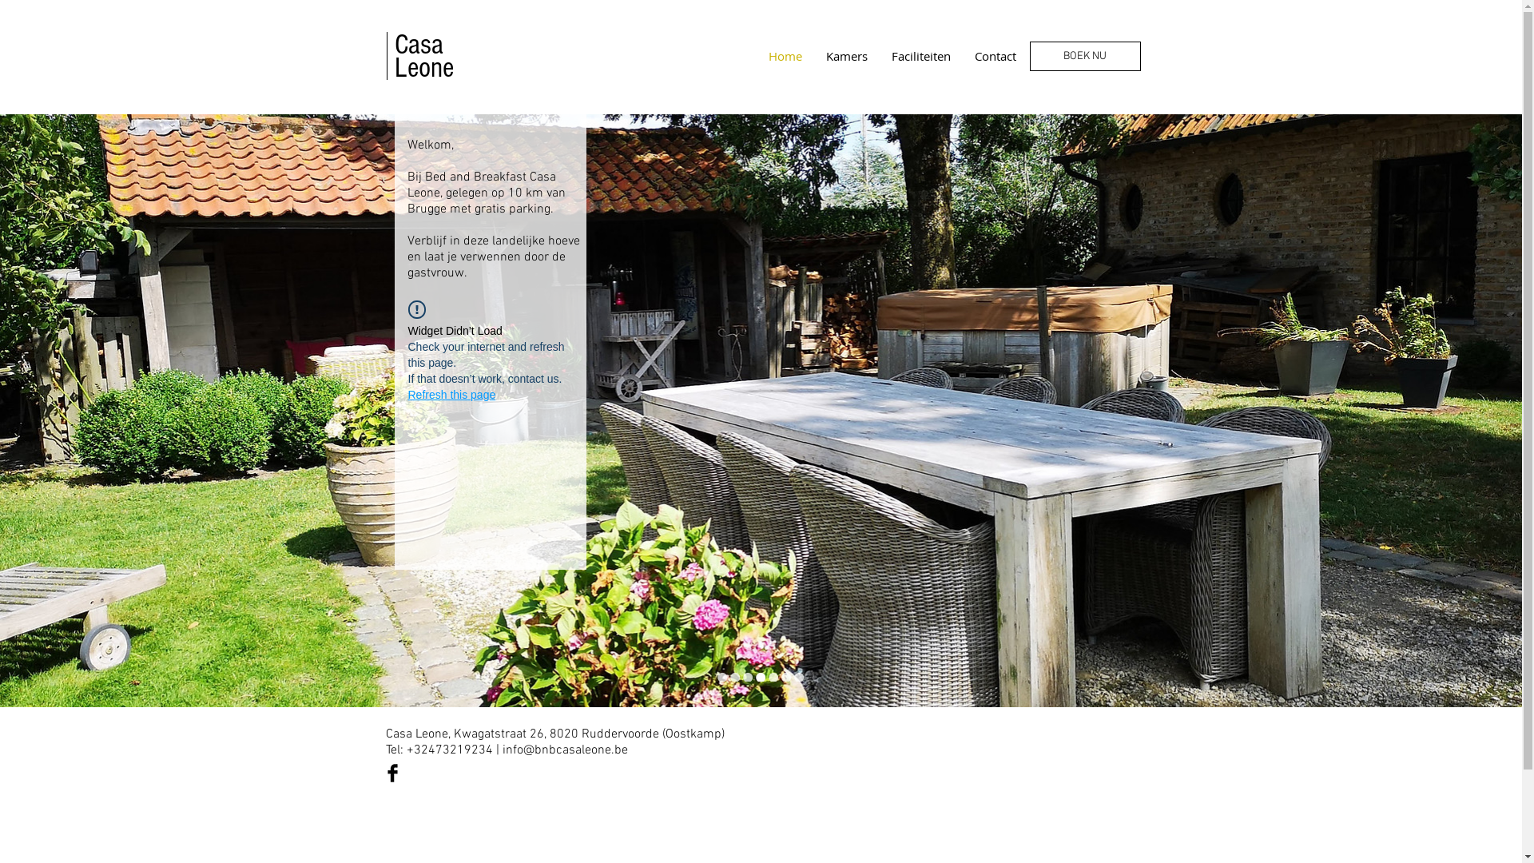  Describe the element at coordinates (845, 56) in the screenshot. I see `Kamers` at that location.